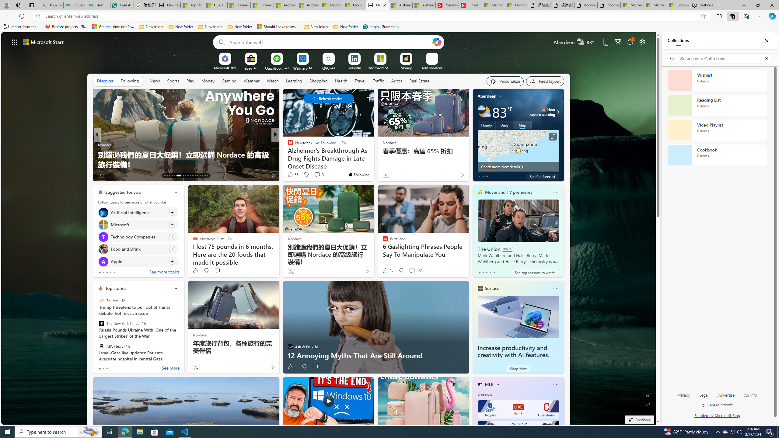 The height and width of the screenshot is (438, 779). I want to click on Artificial Intelligence, so click(103, 212).